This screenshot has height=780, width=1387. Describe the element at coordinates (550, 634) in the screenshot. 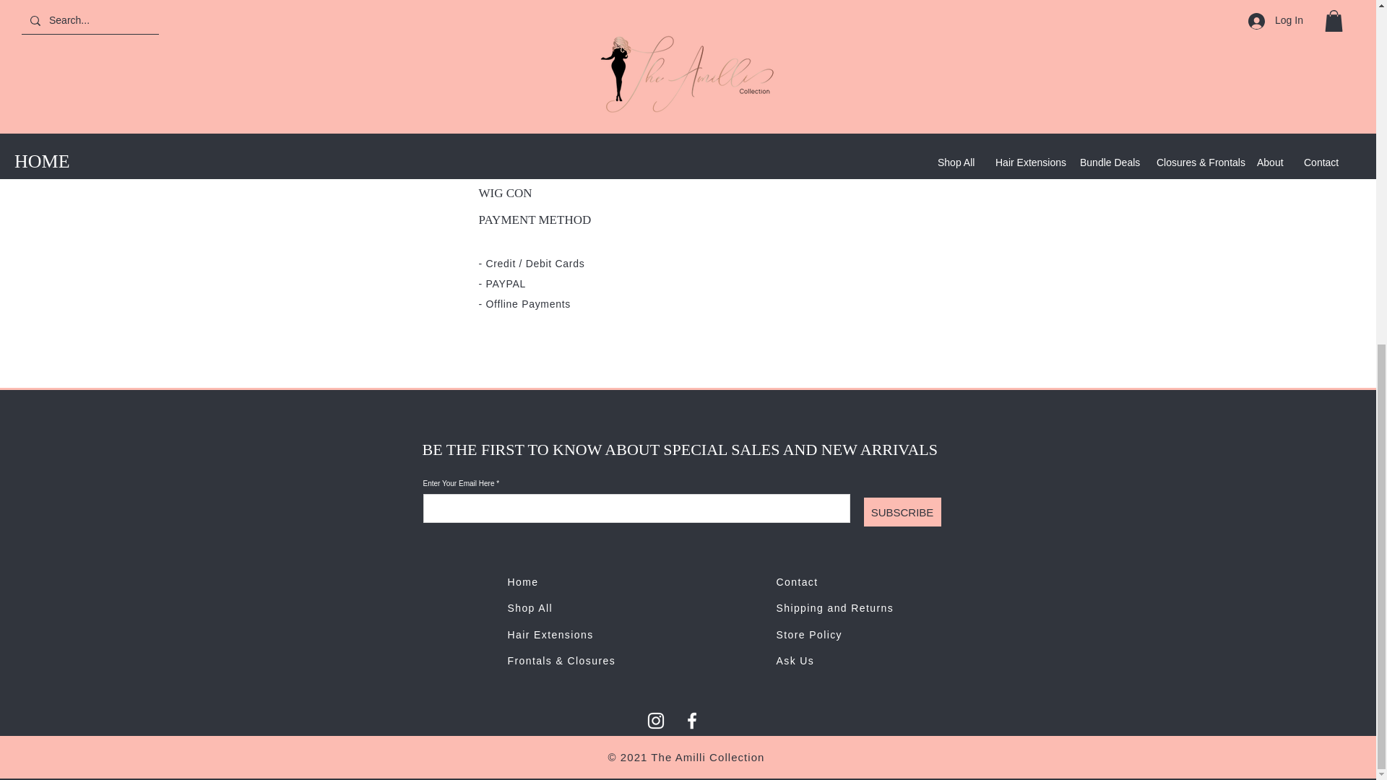

I see `Hair Extensions` at that location.